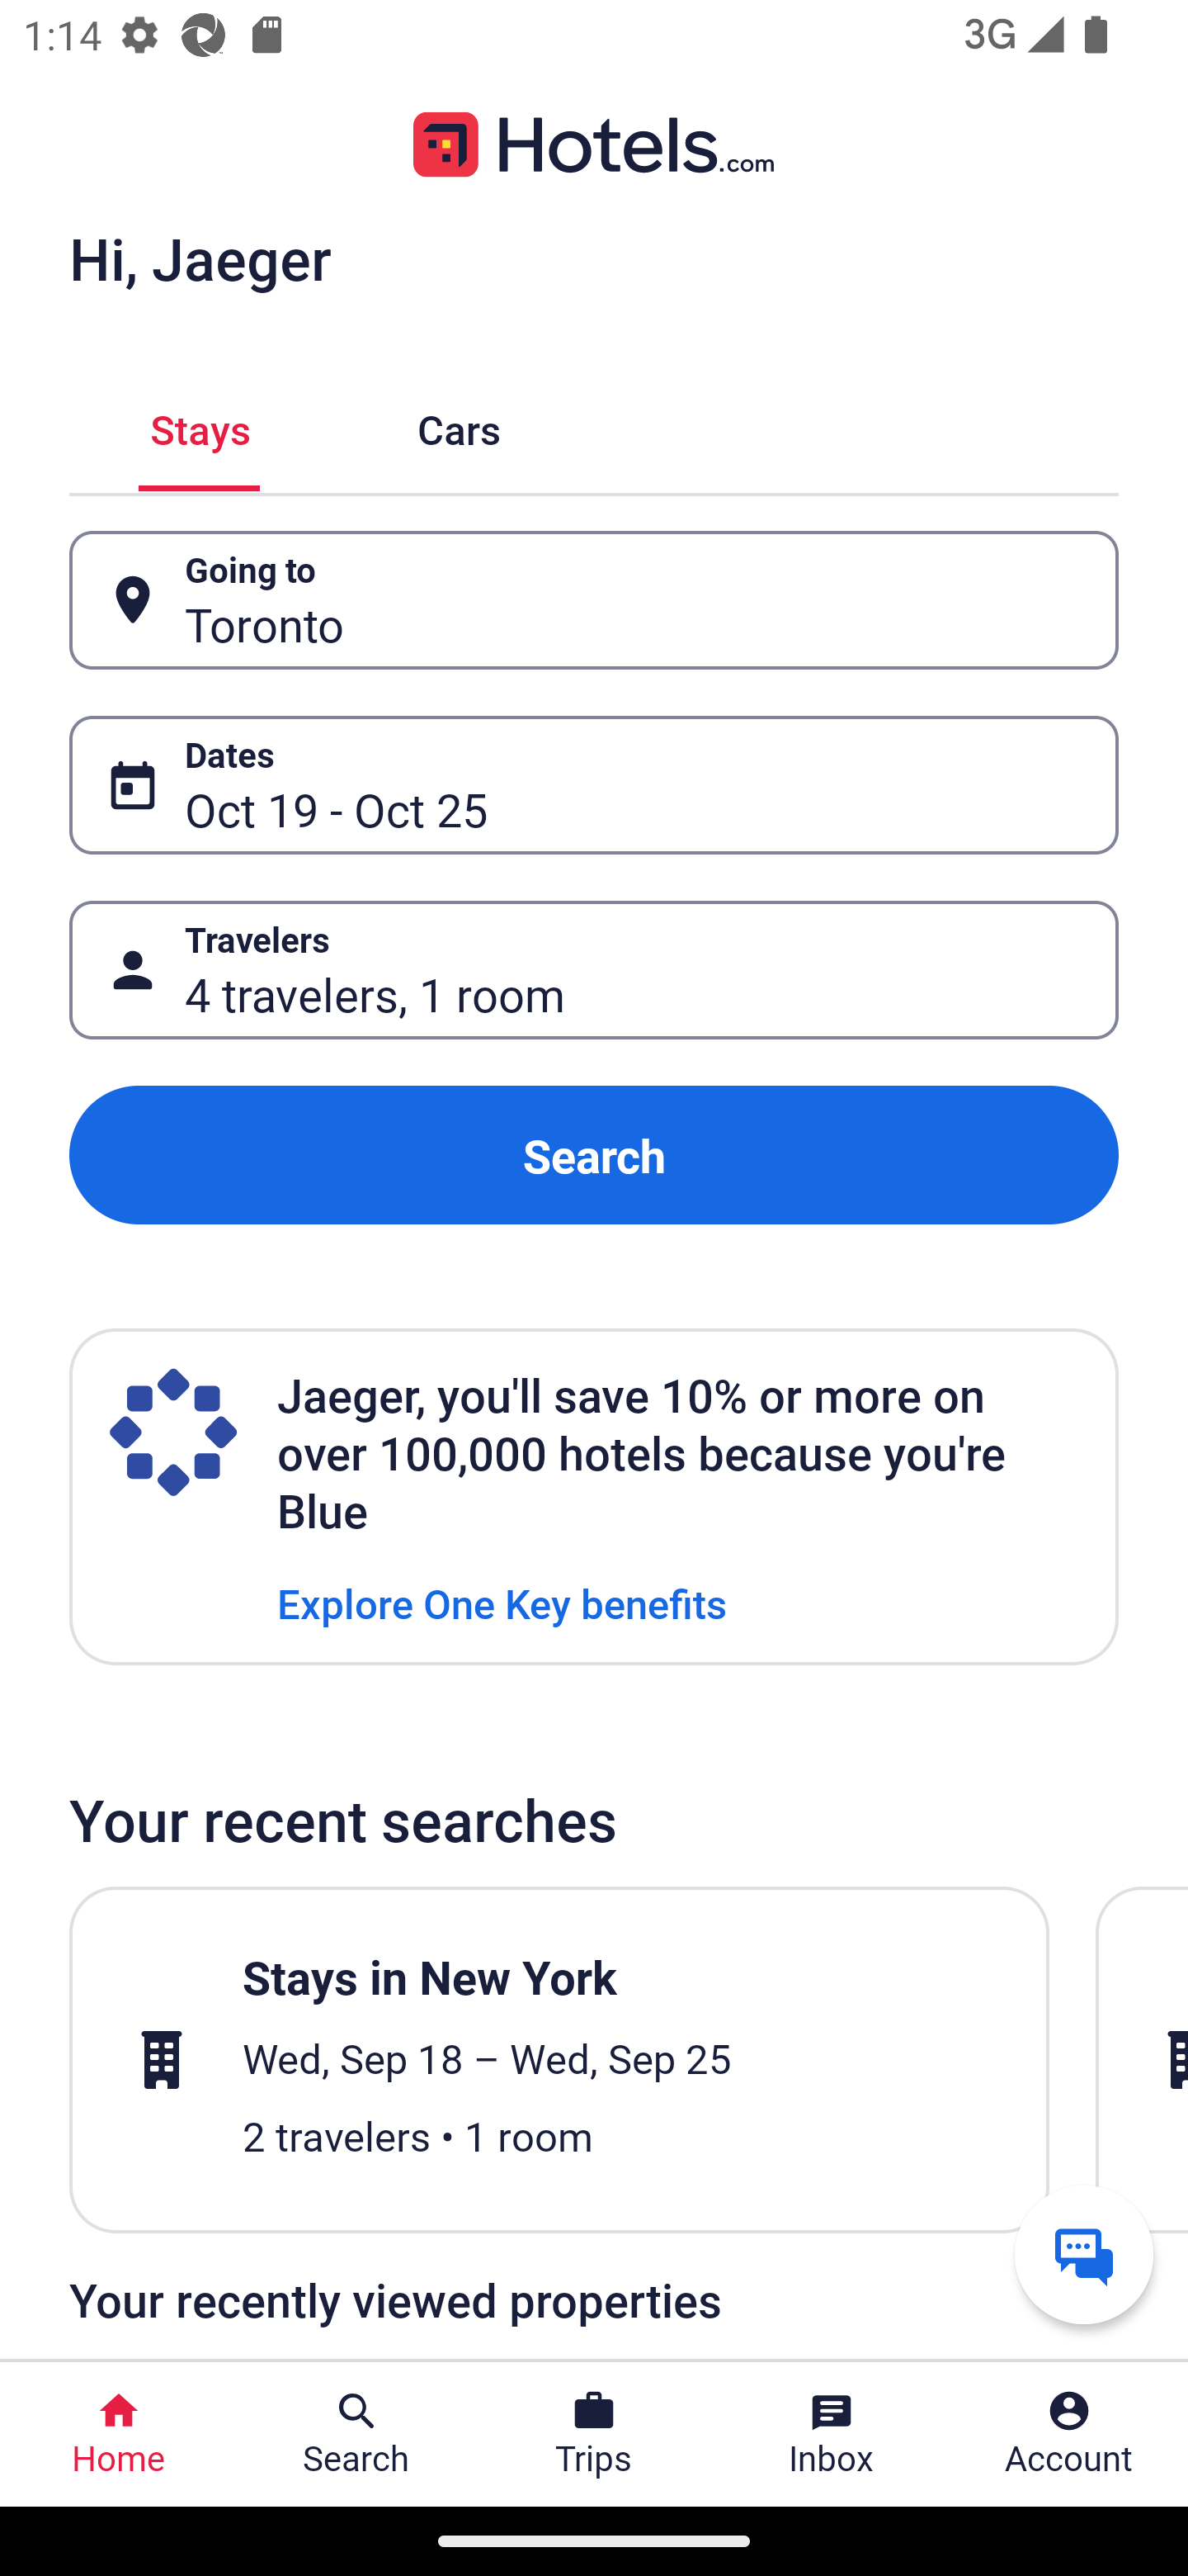 This screenshot has height=2576, width=1188. I want to click on Dates Button Oct 19 - Oct 25, so click(594, 785).